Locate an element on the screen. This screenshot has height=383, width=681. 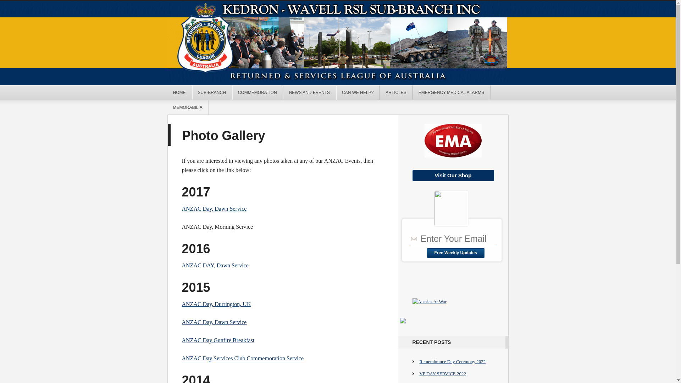
ANZAC DAY, Dawn Service is located at coordinates (215, 265).